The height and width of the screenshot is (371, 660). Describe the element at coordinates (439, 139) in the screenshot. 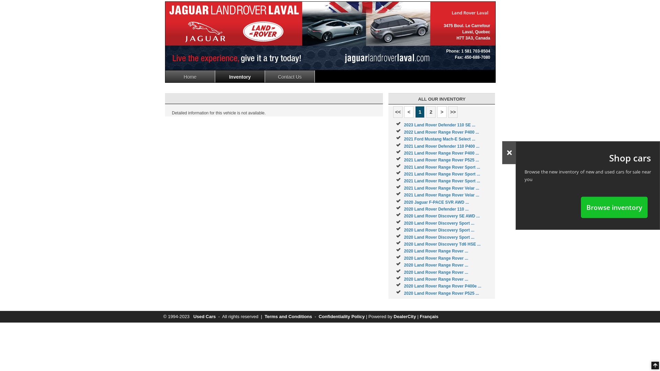

I see `2021 Ford Mustang Mach-E Select ...` at that location.